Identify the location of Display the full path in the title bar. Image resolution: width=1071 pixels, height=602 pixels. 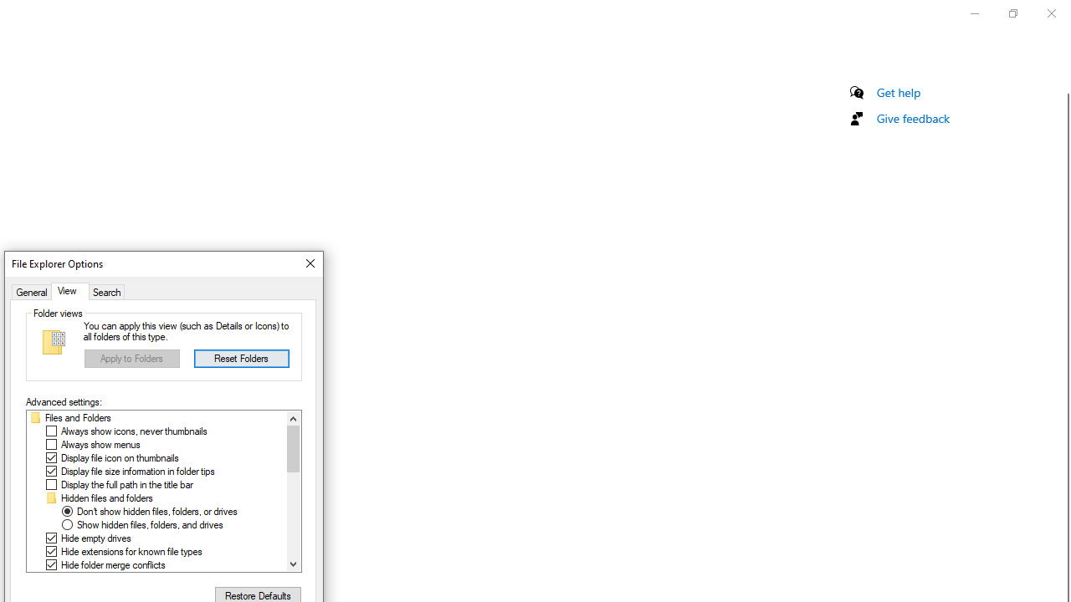
(126, 485).